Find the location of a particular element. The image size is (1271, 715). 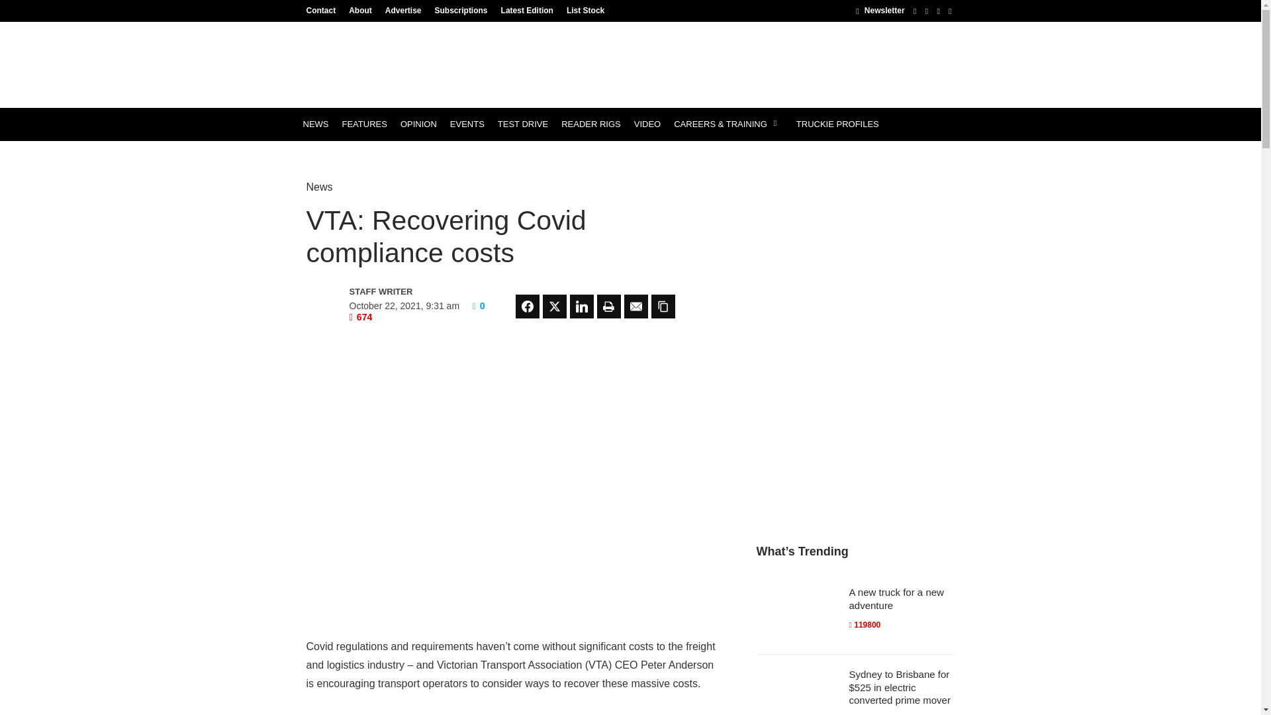

EVENTS is located at coordinates (467, 124).